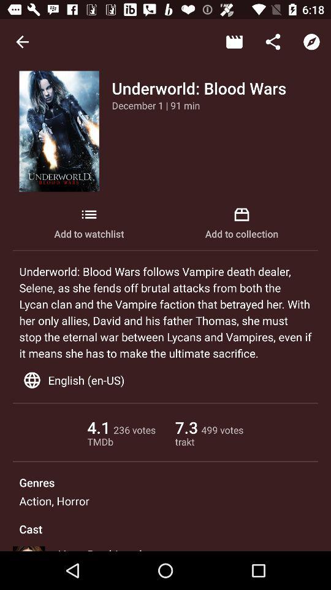  I want to click on click icon above the add to watchlist, so click(156, 105).